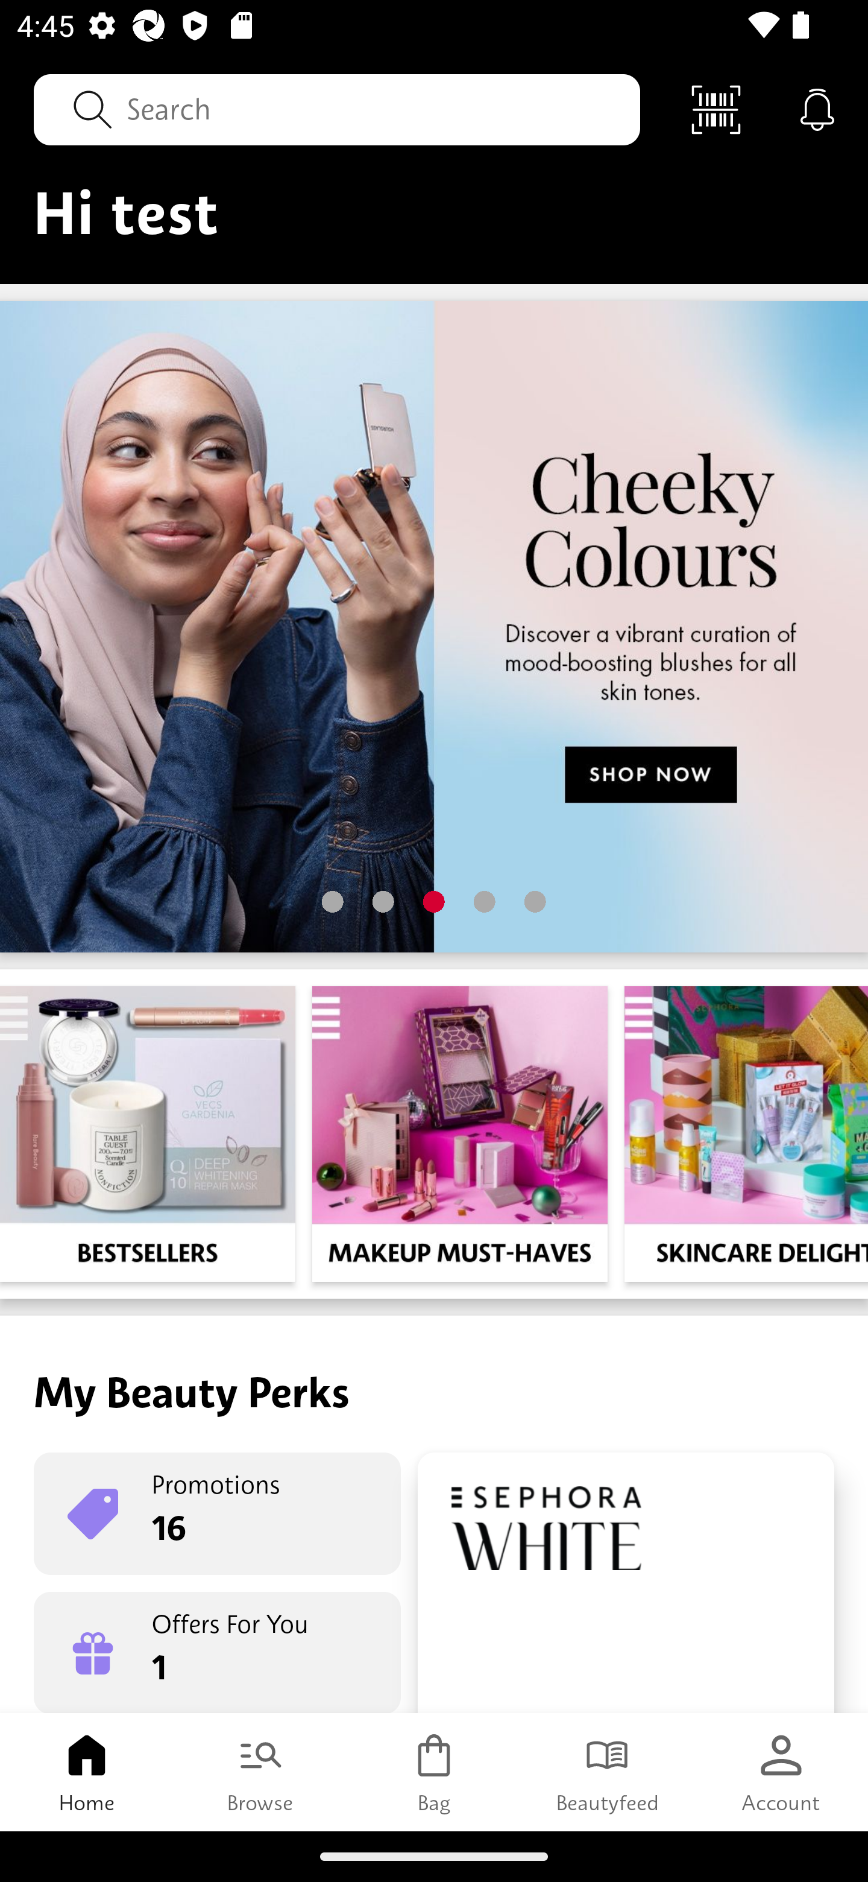 The image size is (868, 1882). What do you see at coordinates (626, 1583) in the screenshot?
I see `Rewards Boutique 90 Pts` at bounding box center [626, 1583].